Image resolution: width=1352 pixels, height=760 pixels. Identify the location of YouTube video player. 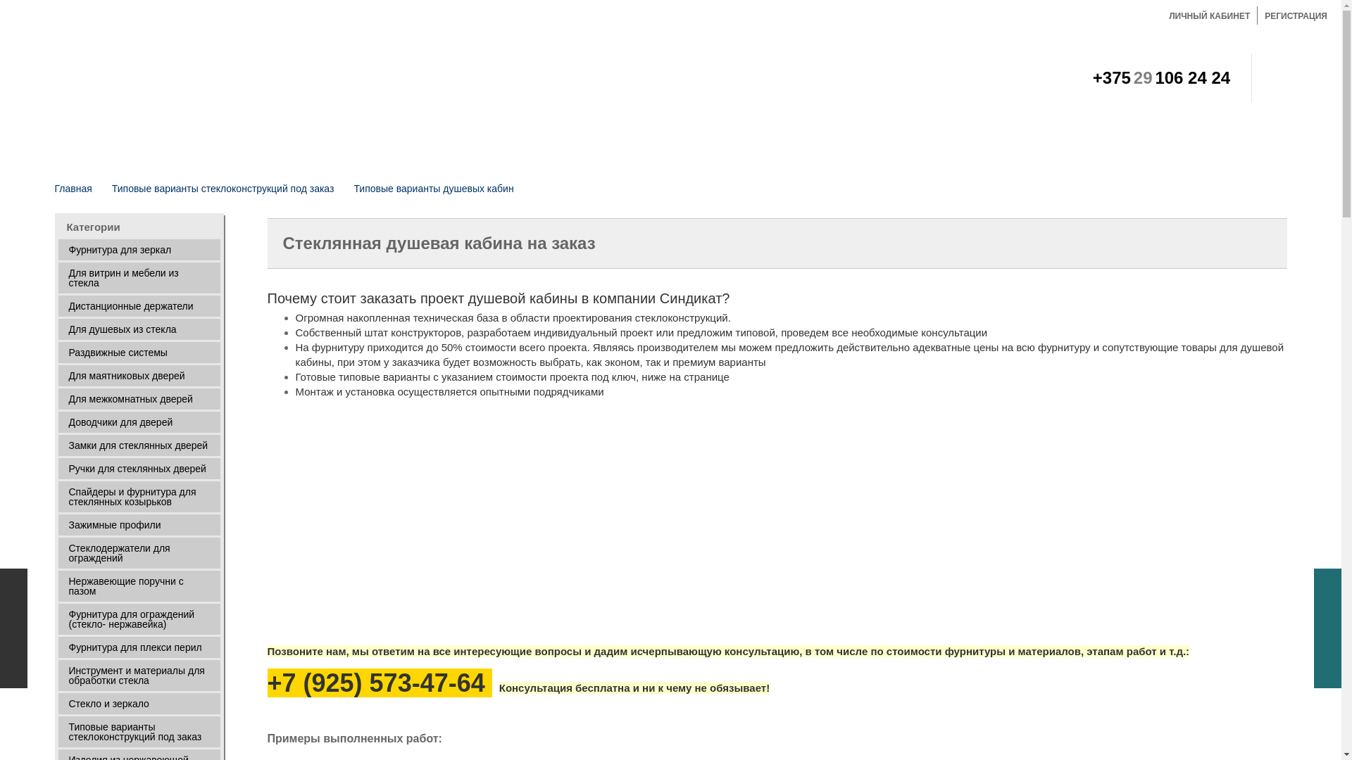
(465, 522).